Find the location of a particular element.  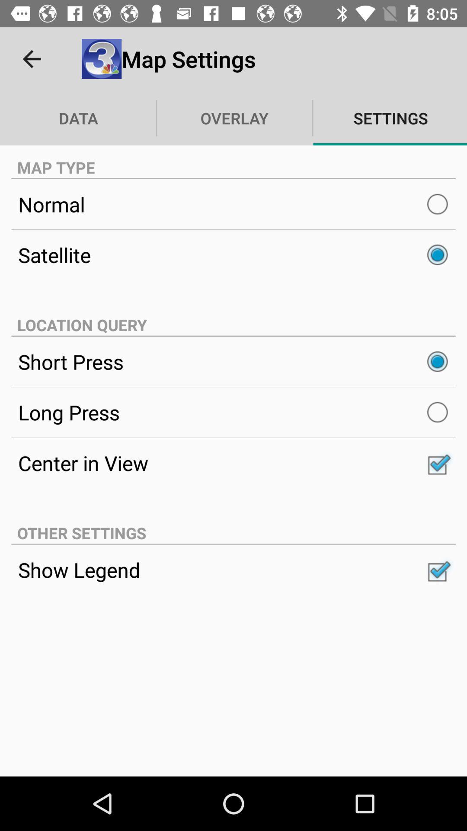

jump until center in view item is located at coordinates (233, 463).